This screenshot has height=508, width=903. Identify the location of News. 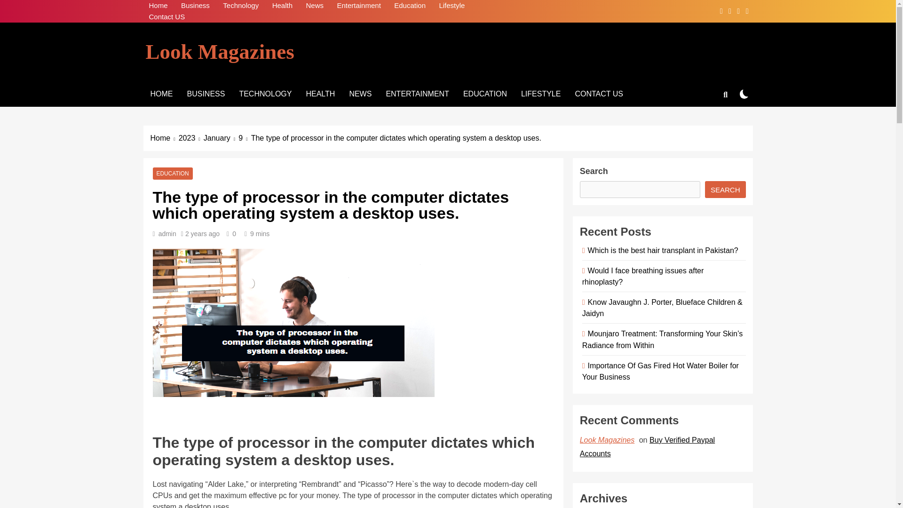
(314, 6).